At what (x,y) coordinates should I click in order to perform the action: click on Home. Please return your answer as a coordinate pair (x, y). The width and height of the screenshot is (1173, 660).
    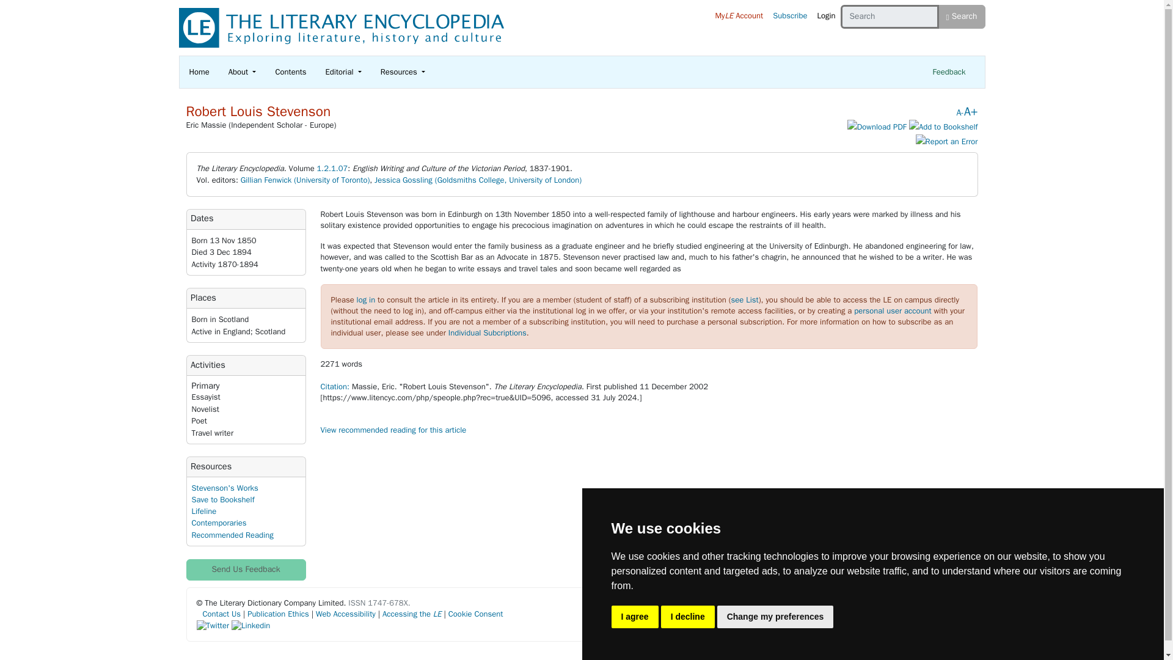
    Looking at the image, I should click on (199, 72).